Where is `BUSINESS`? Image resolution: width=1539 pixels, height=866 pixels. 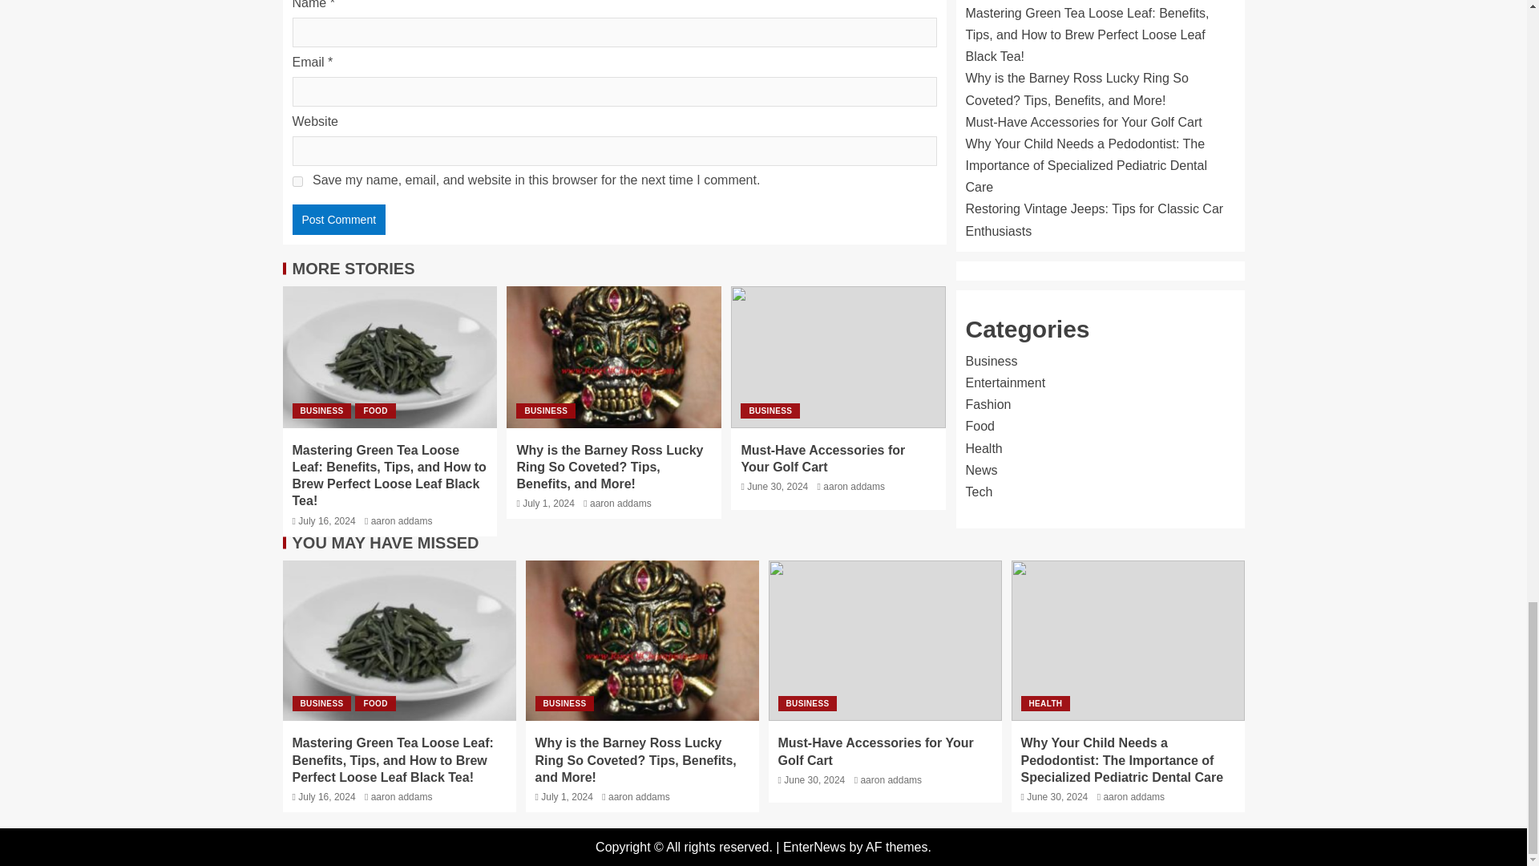
BUSINESS is located at coordinates (321, 411).